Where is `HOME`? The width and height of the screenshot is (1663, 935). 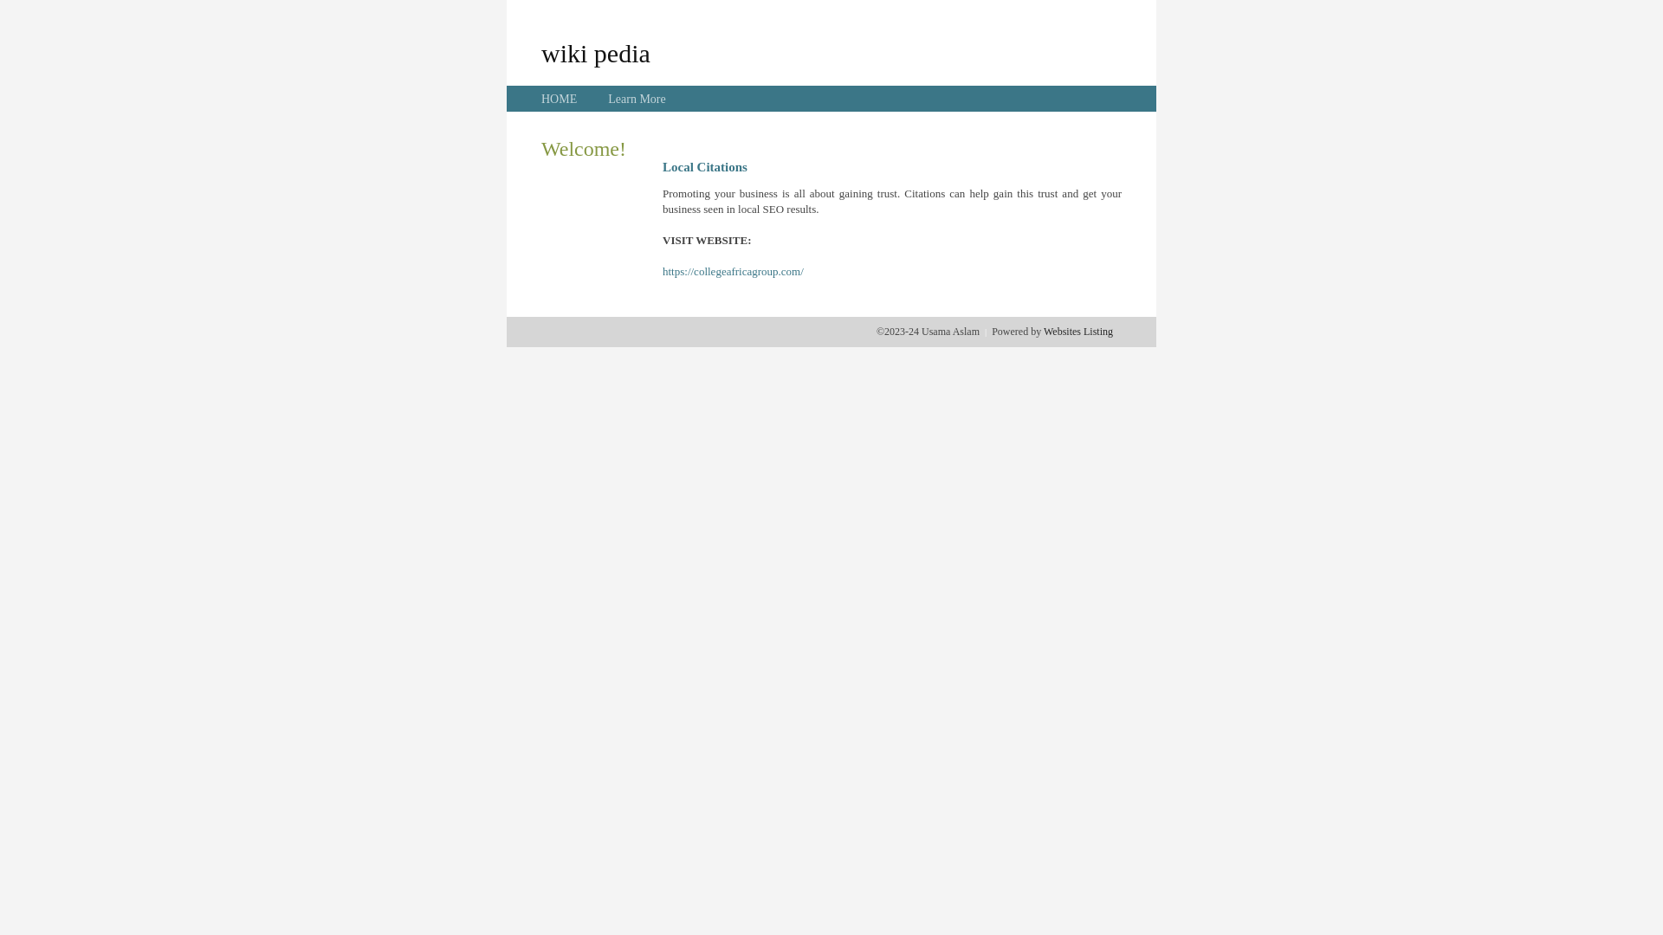
HOME is located at coordinates (560, 99).